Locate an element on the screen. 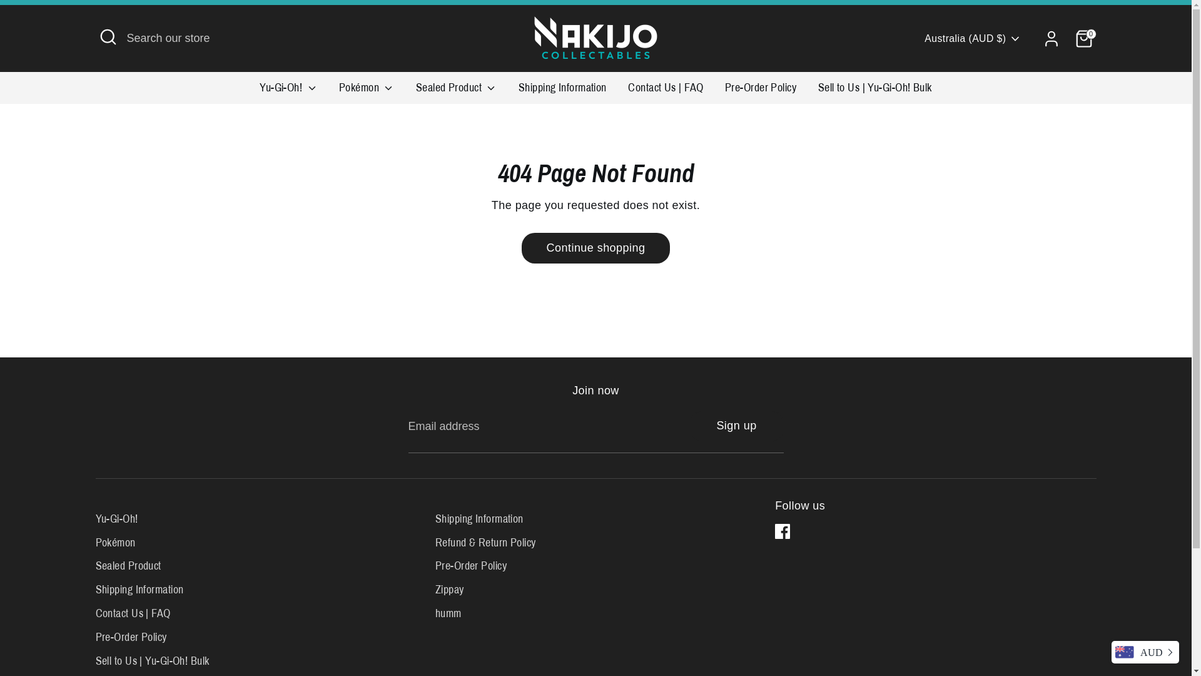  Refund & Return Policy is located at coordinates (485, 543).